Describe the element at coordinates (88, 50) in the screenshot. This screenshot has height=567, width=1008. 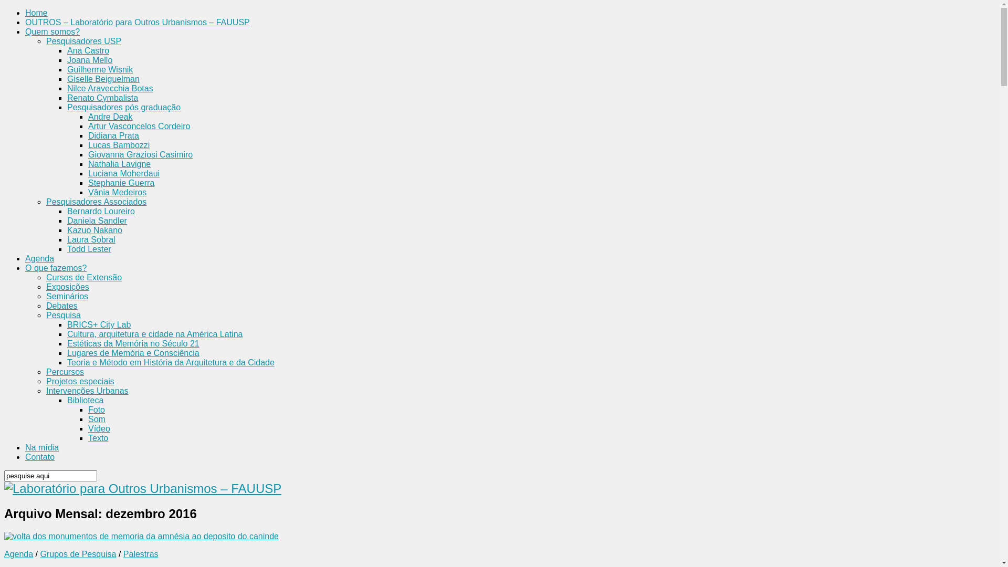
I see `Ana Castro` at that location.